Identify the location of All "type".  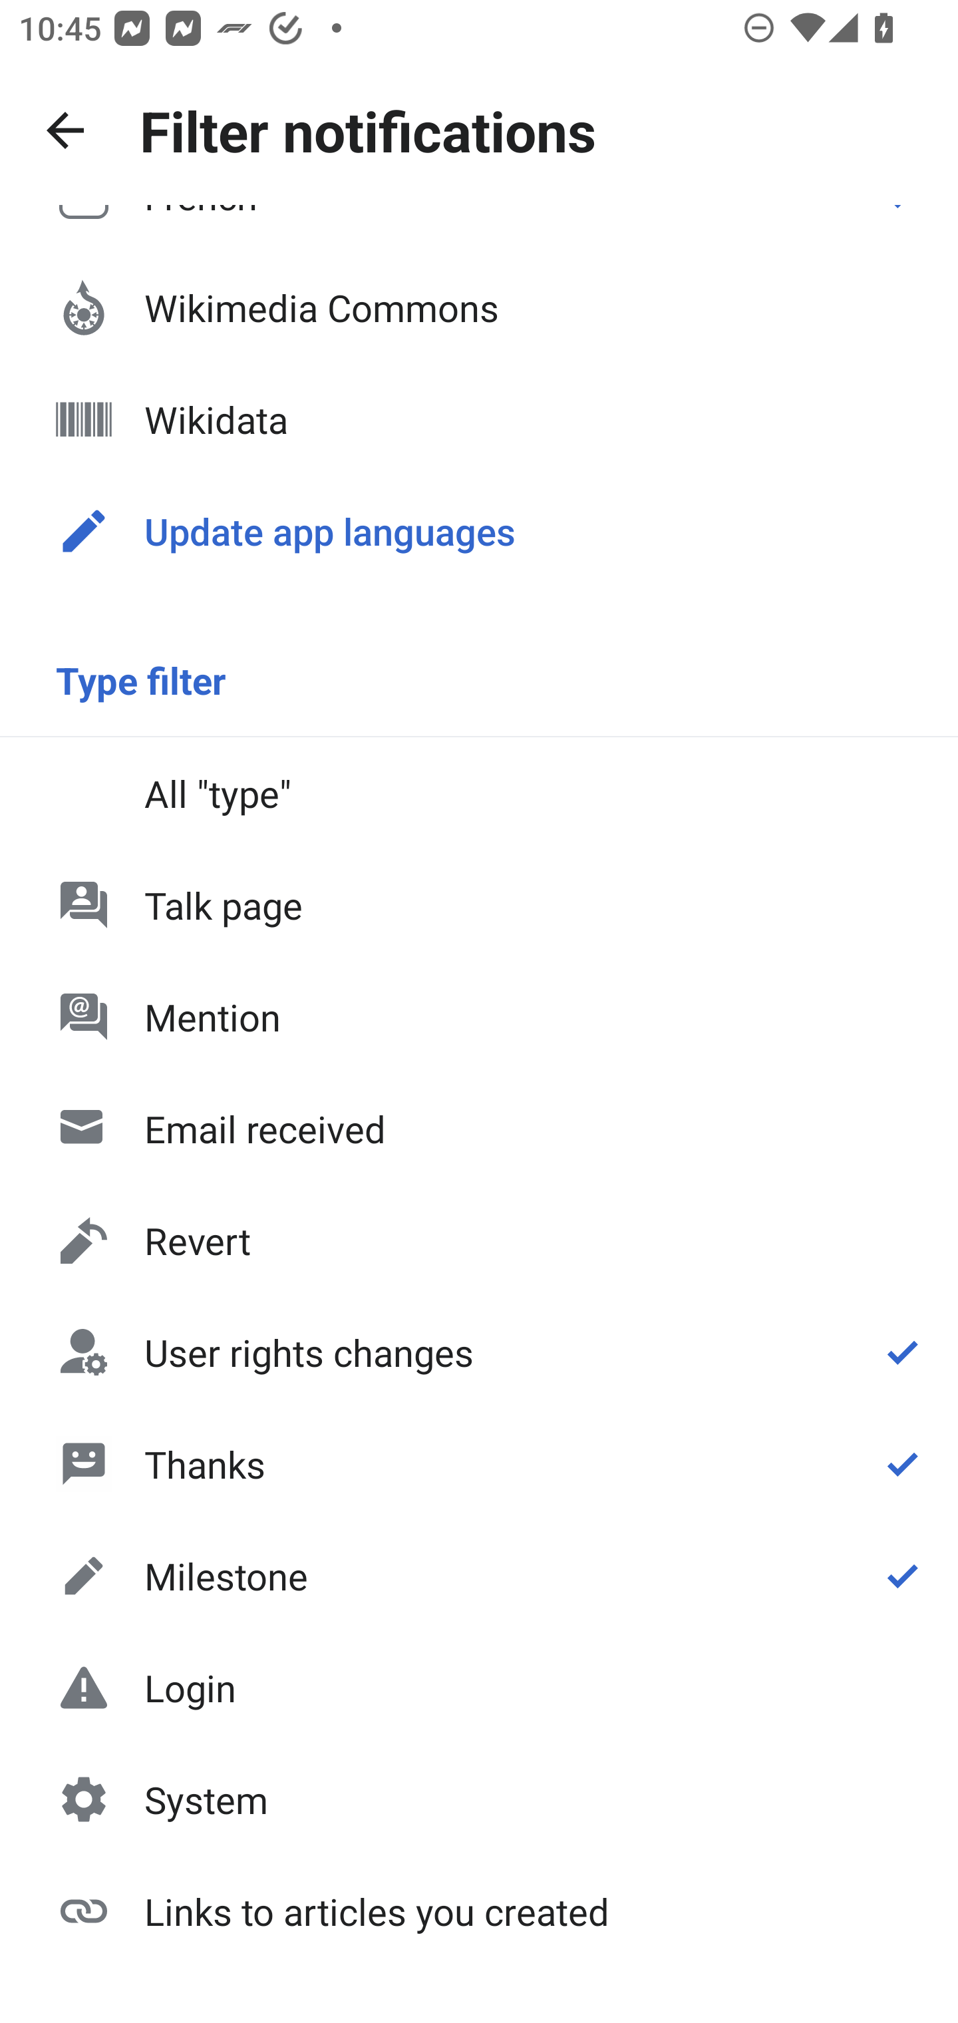
(479, 793).